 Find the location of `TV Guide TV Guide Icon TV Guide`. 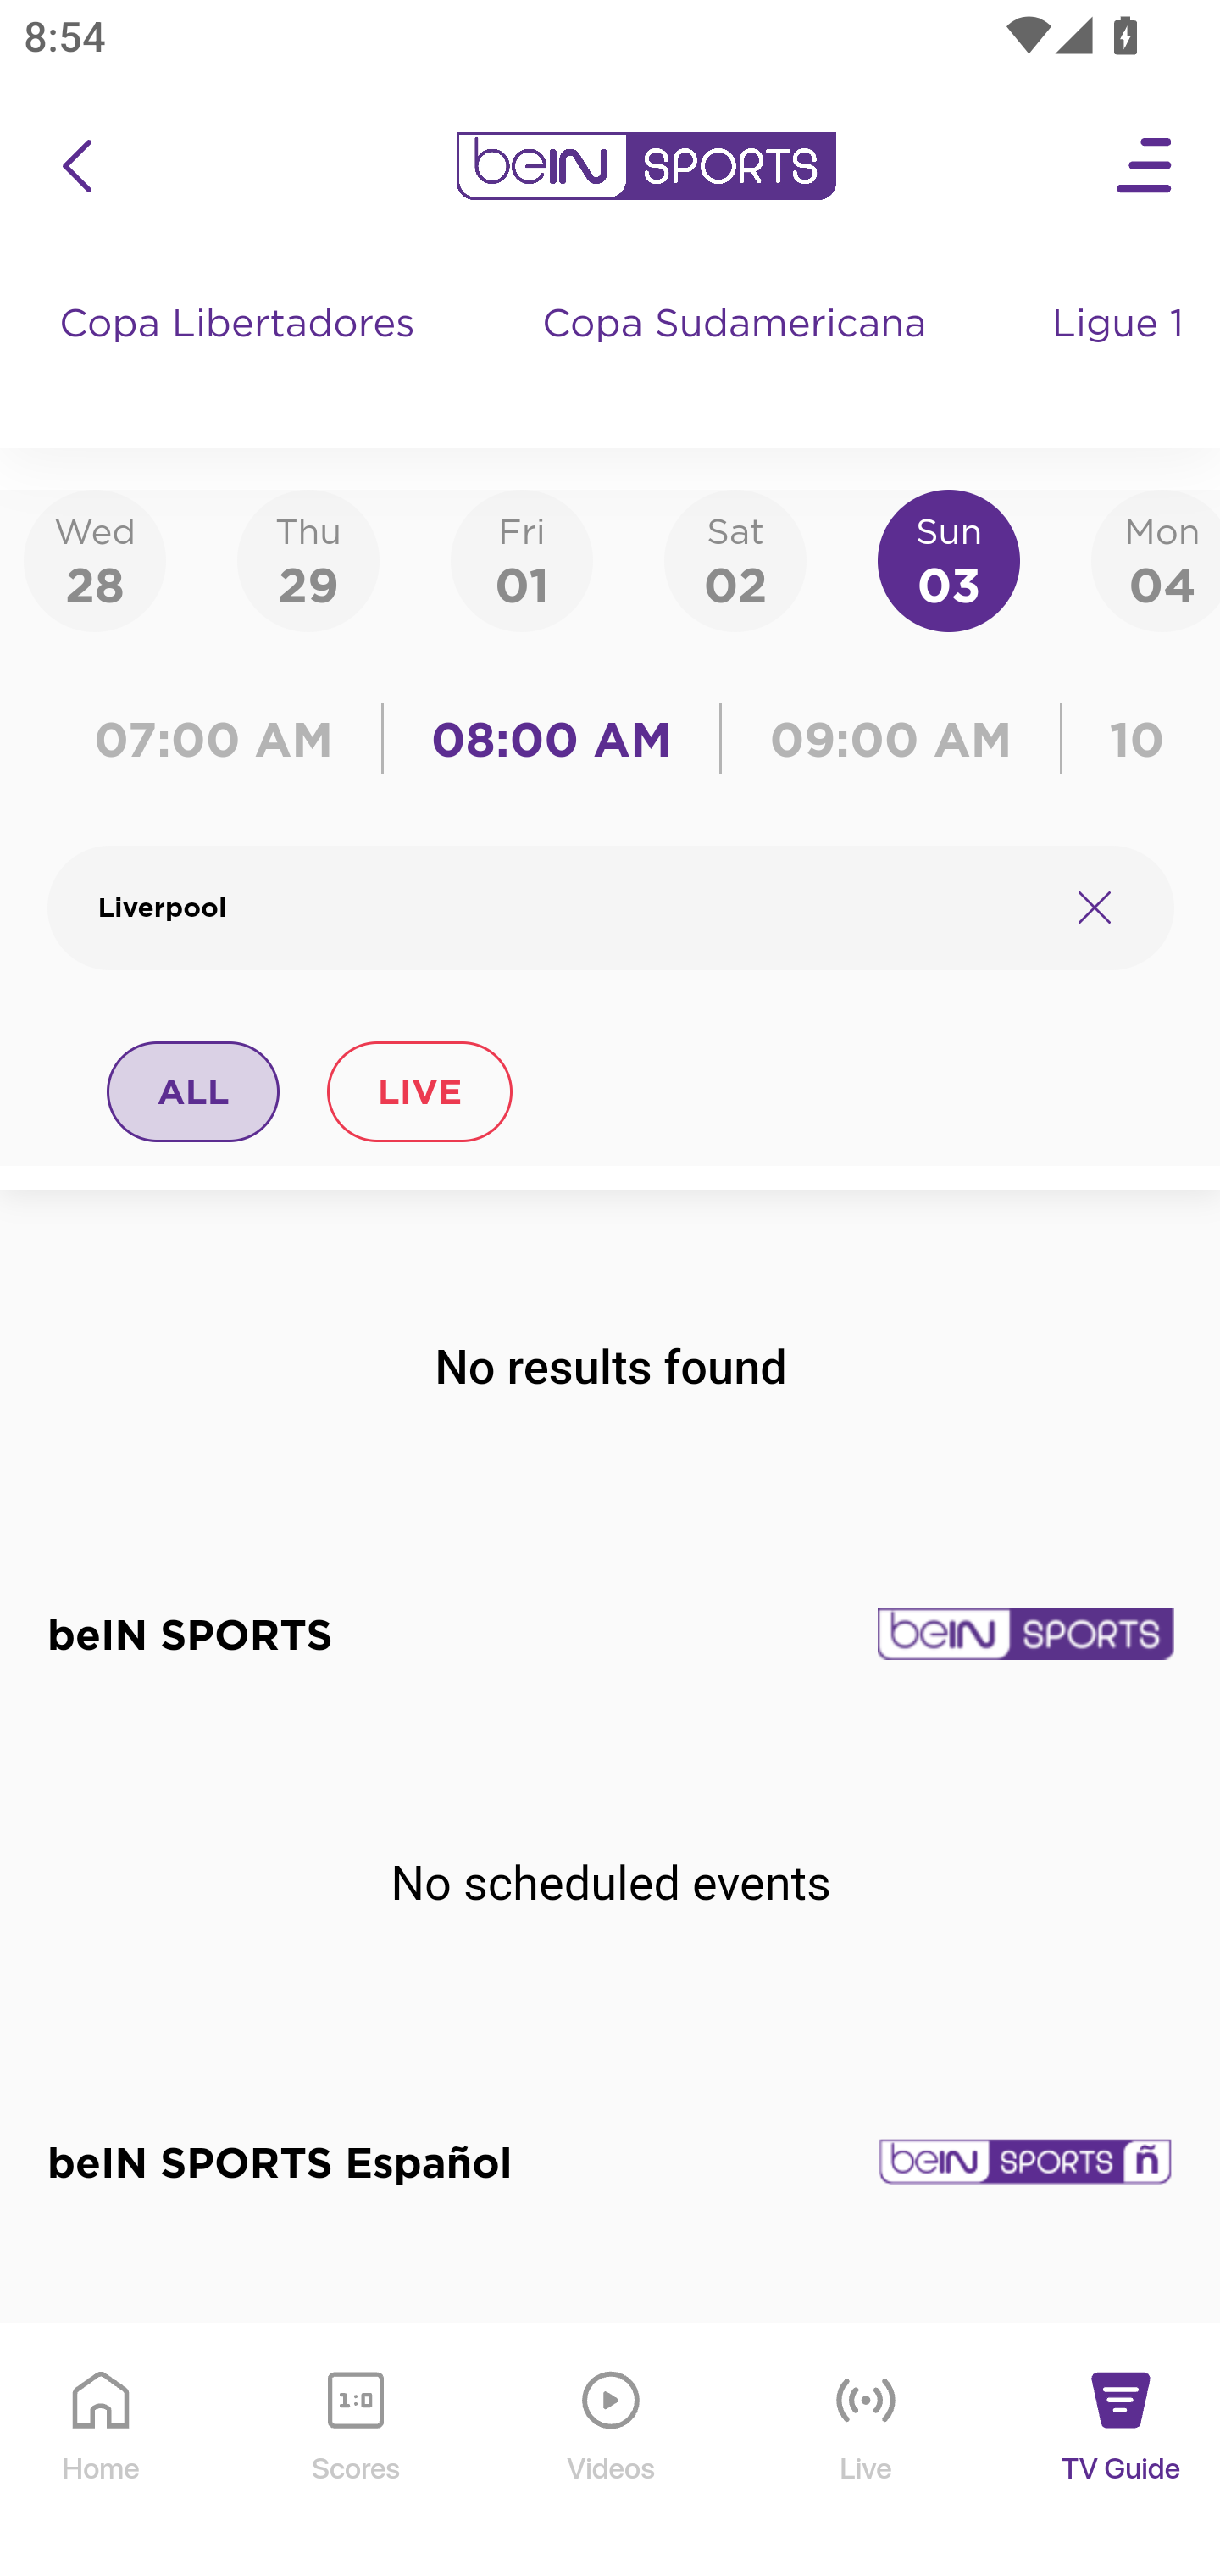

TV Guide TV Guide Icon TV Guide is located at coordinates (1122, 2451).